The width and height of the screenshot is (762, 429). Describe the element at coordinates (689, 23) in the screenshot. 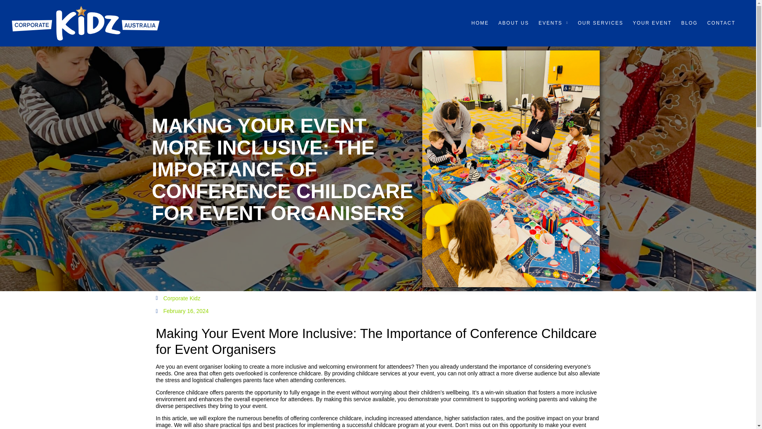

I see `BLOG` at that location.